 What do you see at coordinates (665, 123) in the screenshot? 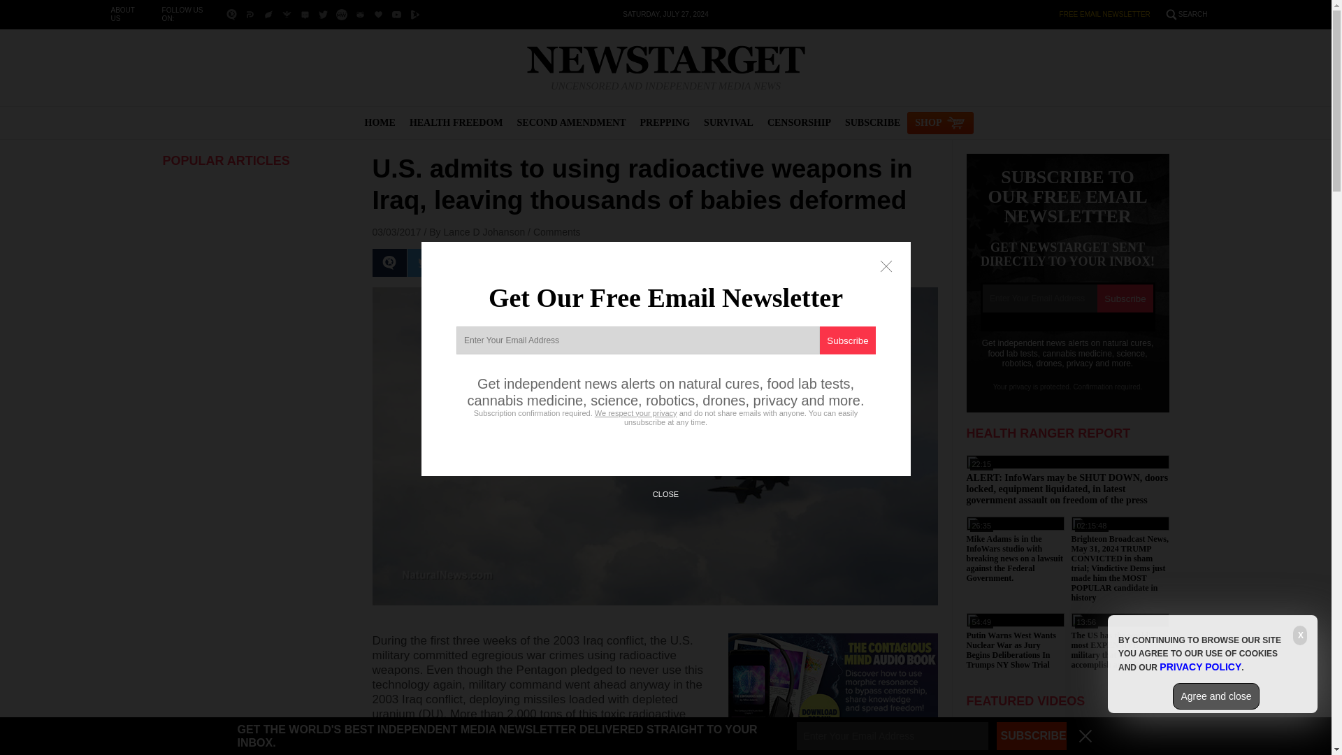
I see `Prepping` at bounding box center [665, 123].